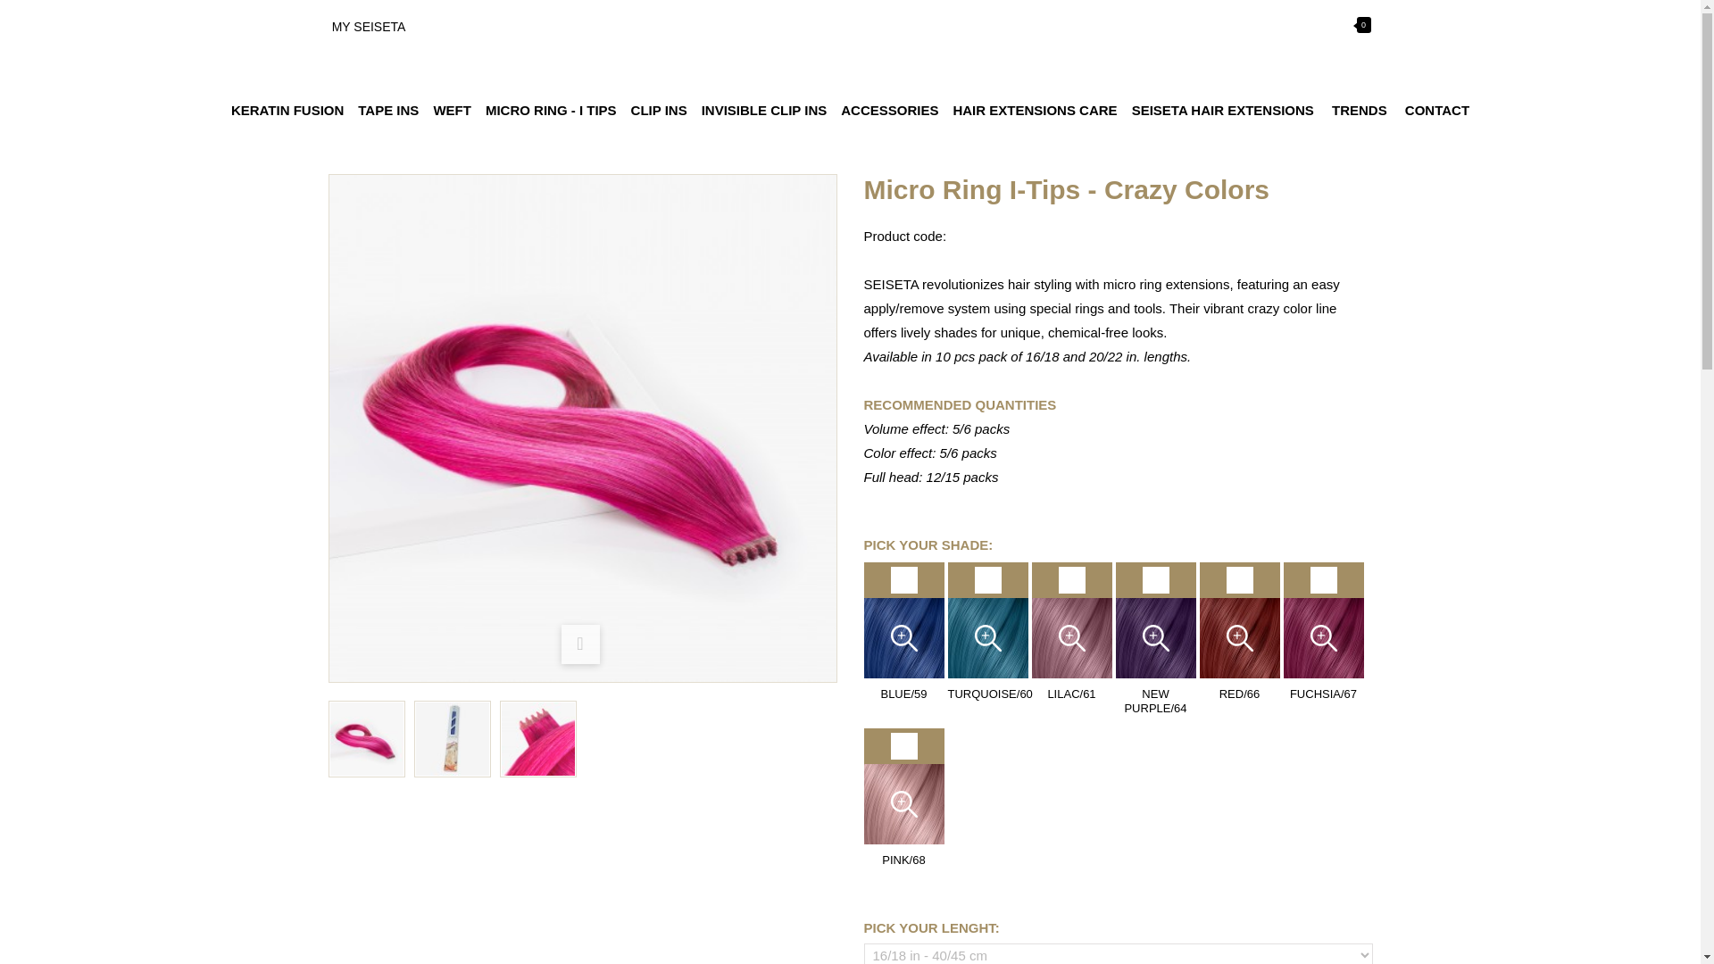  What do you see at coordinates (452, 739) in the screenshot?
I see `Micro ring i-tips - Crazy Colors` at bounding box center [452, 739].